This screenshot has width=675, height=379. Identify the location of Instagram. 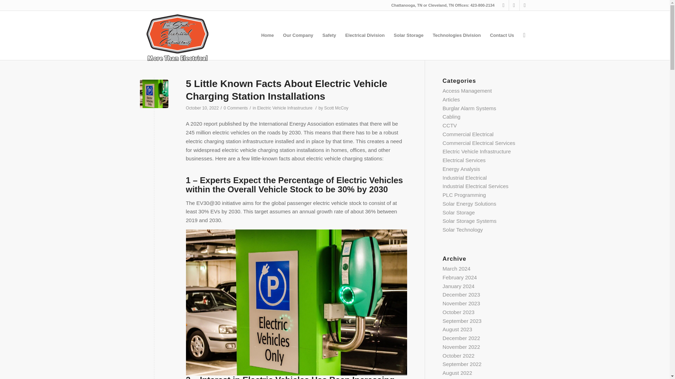
(514, 5).